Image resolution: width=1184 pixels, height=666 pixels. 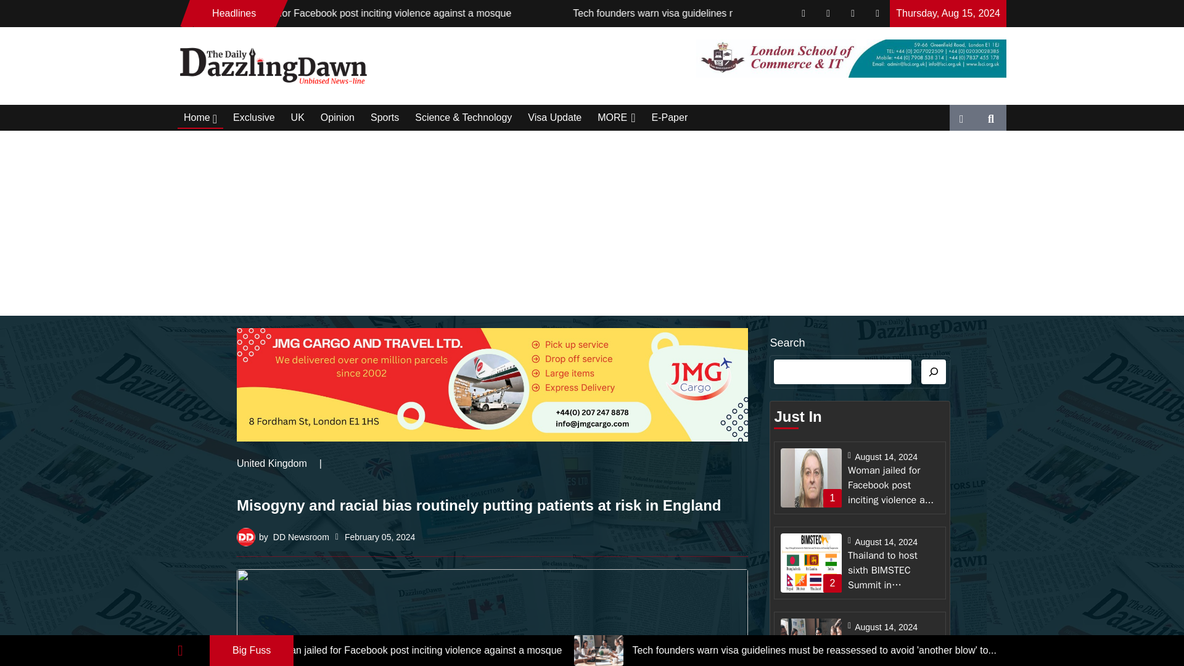 What do you see at coordinates (337, 118) in the screenshot?
I see `Opinion` at bounding box center [337, 118].